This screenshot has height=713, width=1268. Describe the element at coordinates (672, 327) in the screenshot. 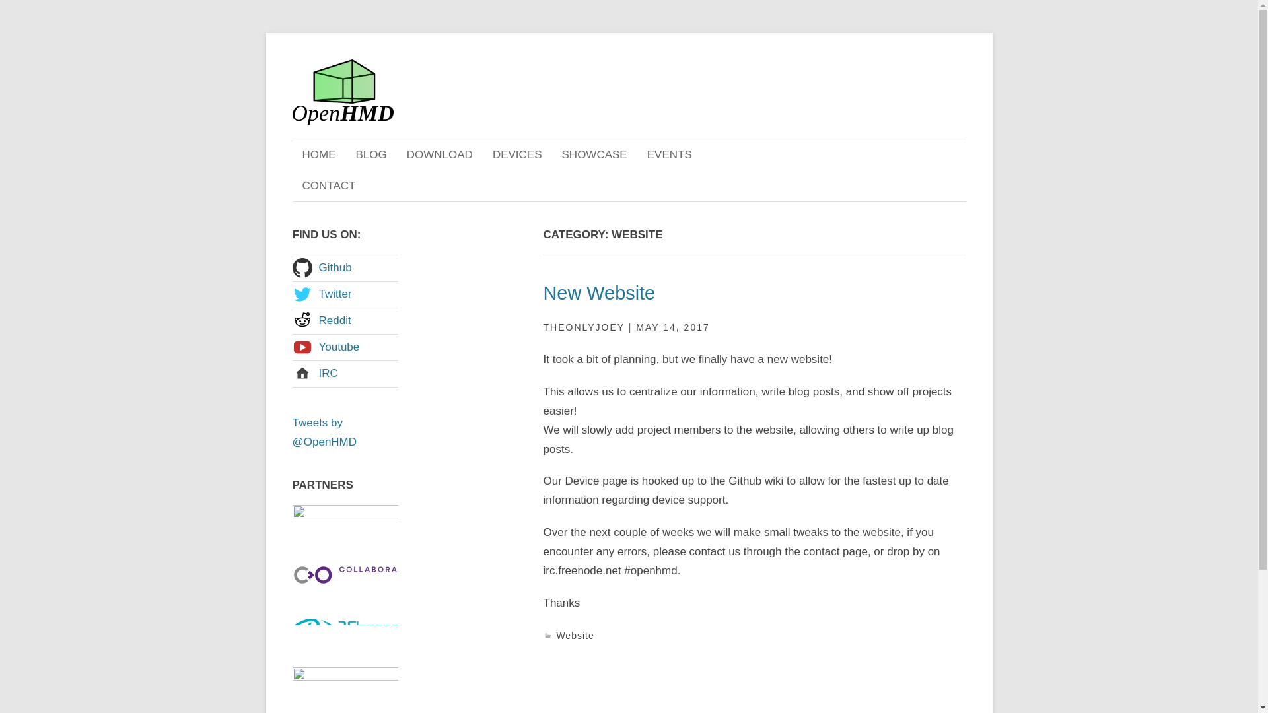

I see `MAY 14, 2017` at that location.